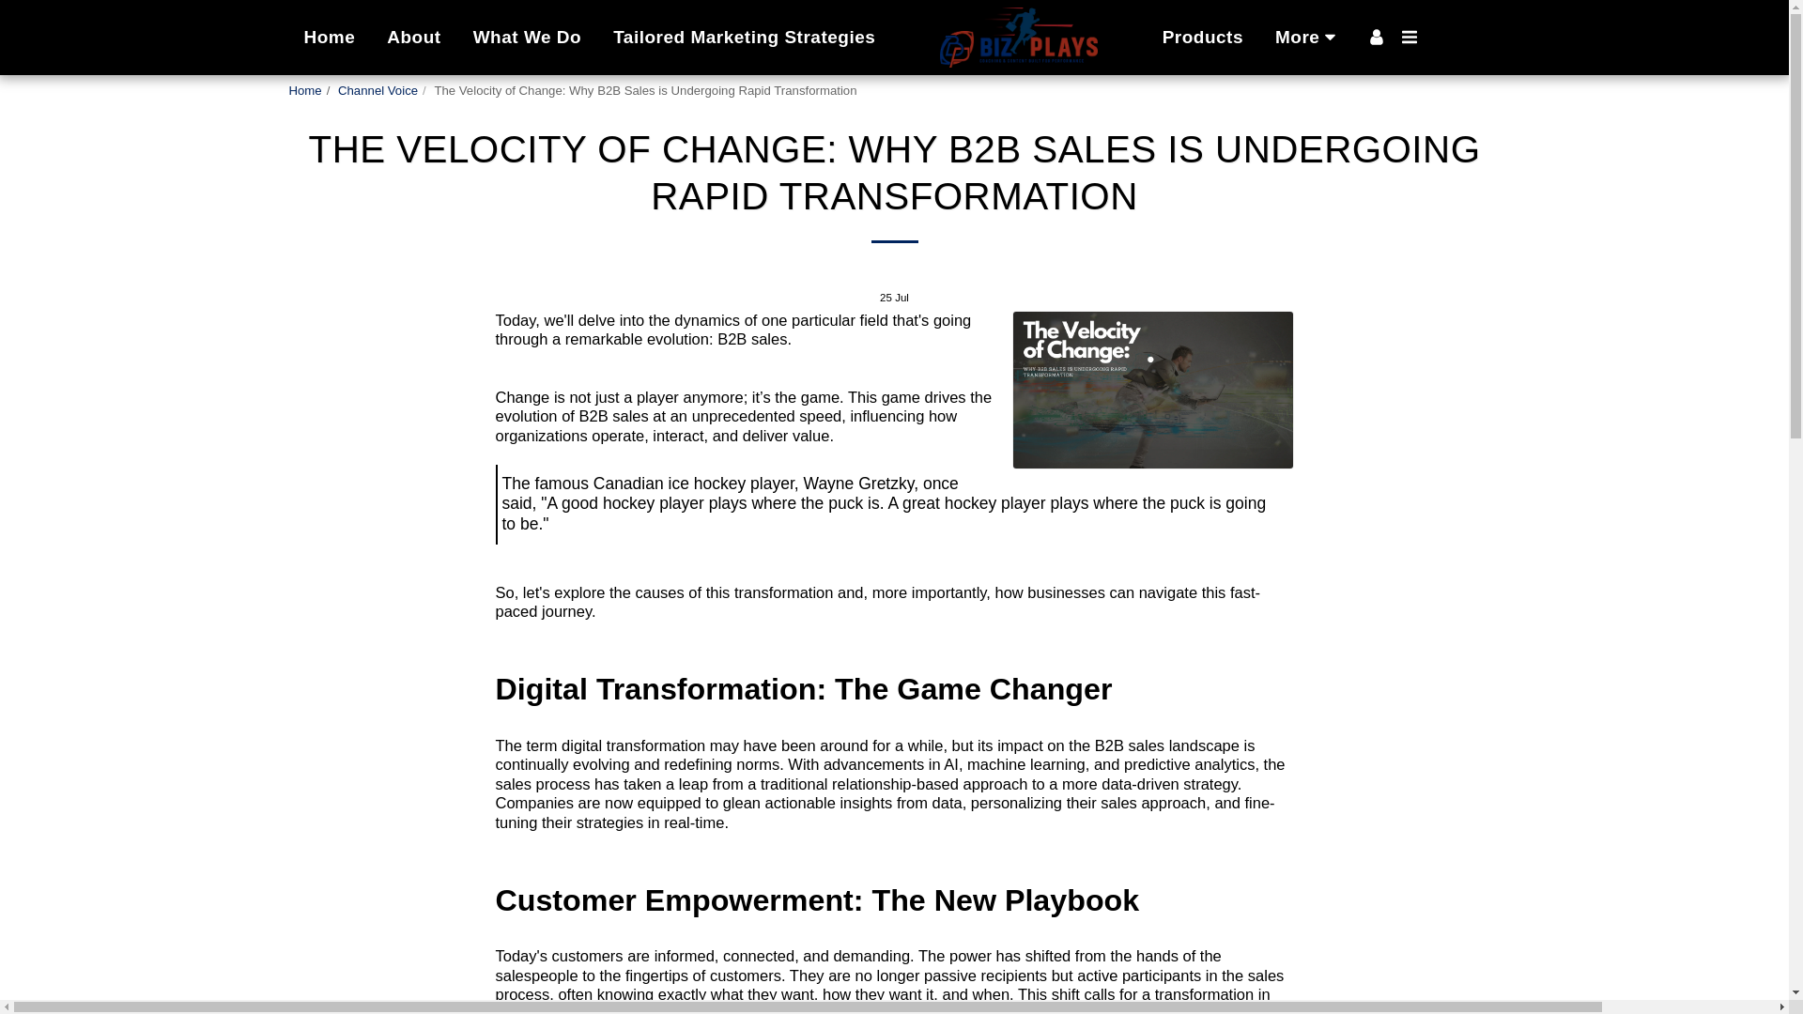 This screenshot has height=1014, width=1803. I want to click on More  , so click(1309, 37).